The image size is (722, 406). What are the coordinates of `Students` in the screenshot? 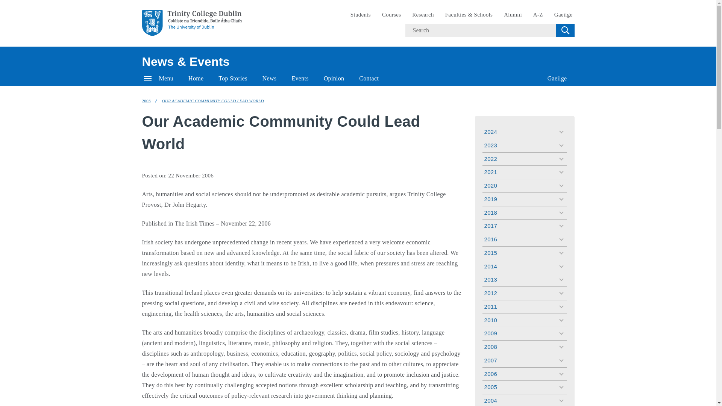 It's located at (360, 15).